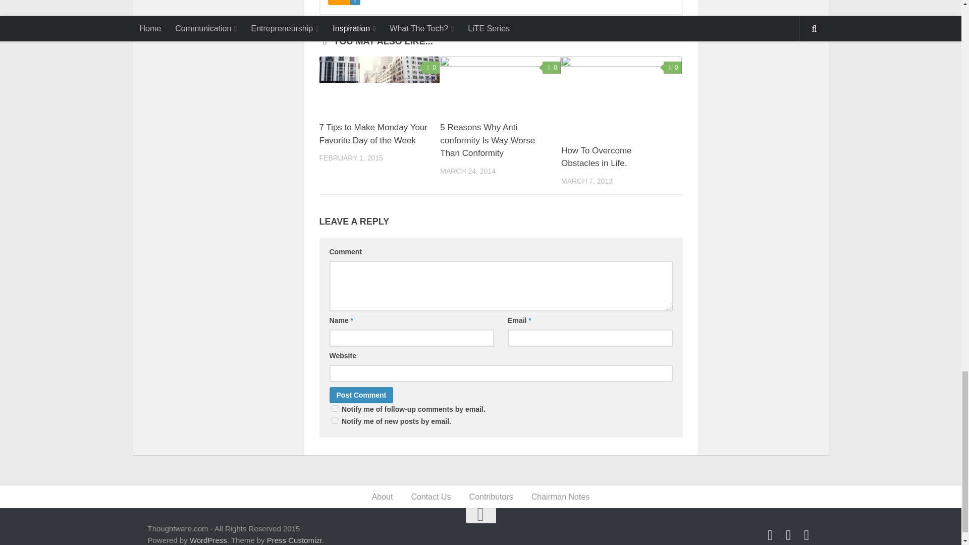  Describe the element at coordinates (361, 395) in the screenshot. I see `Post Comment` at that location.